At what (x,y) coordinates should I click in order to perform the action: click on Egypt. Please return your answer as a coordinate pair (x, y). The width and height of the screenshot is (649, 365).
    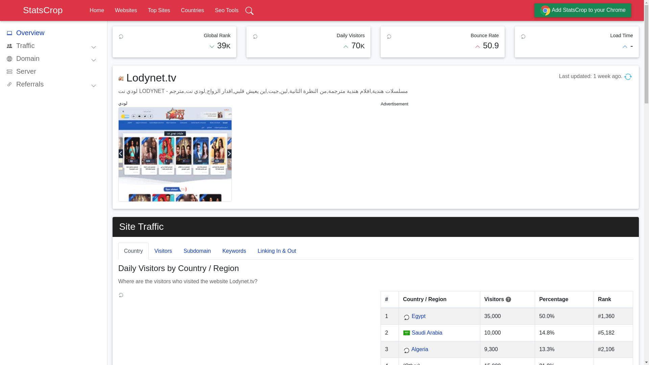
    Looking at the image, I should click on (418, 316).